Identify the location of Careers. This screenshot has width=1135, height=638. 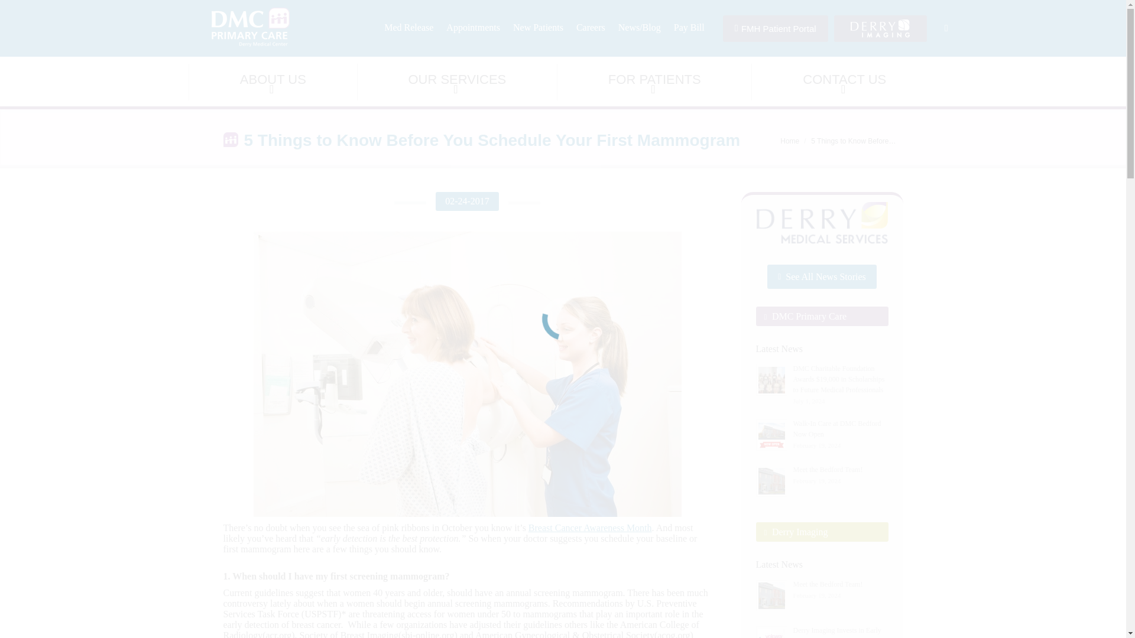
(590, 27).